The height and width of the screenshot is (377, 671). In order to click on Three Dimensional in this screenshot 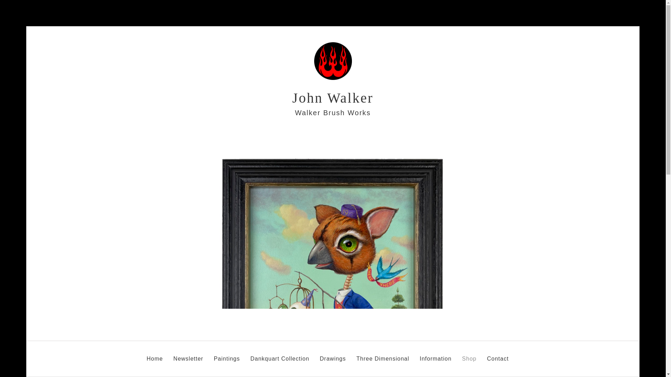, I will do `click(383, 357)`.